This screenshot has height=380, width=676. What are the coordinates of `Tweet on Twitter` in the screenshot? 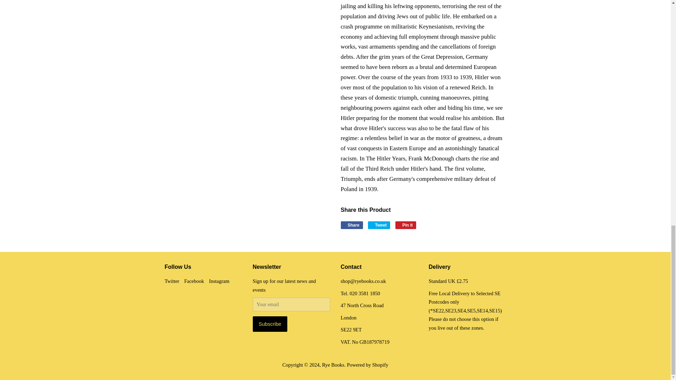 It's located at (379, 225).